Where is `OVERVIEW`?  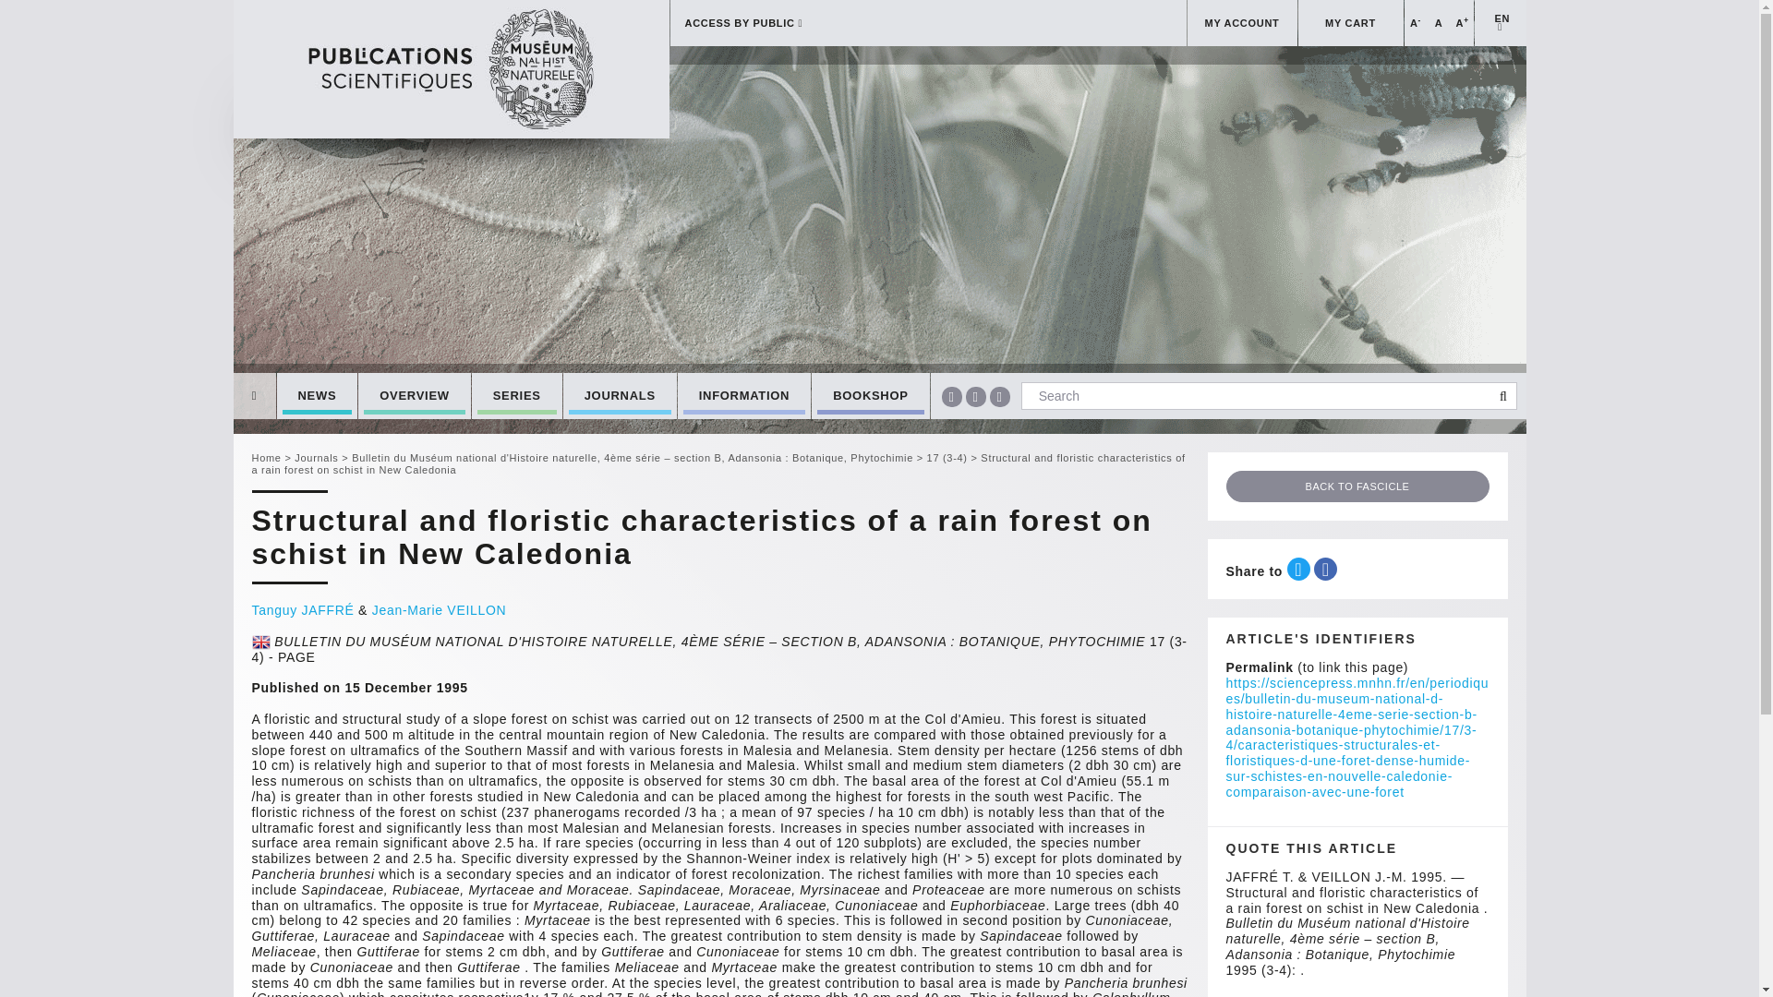 OVERVIEW is located at coordinates (414, 395).